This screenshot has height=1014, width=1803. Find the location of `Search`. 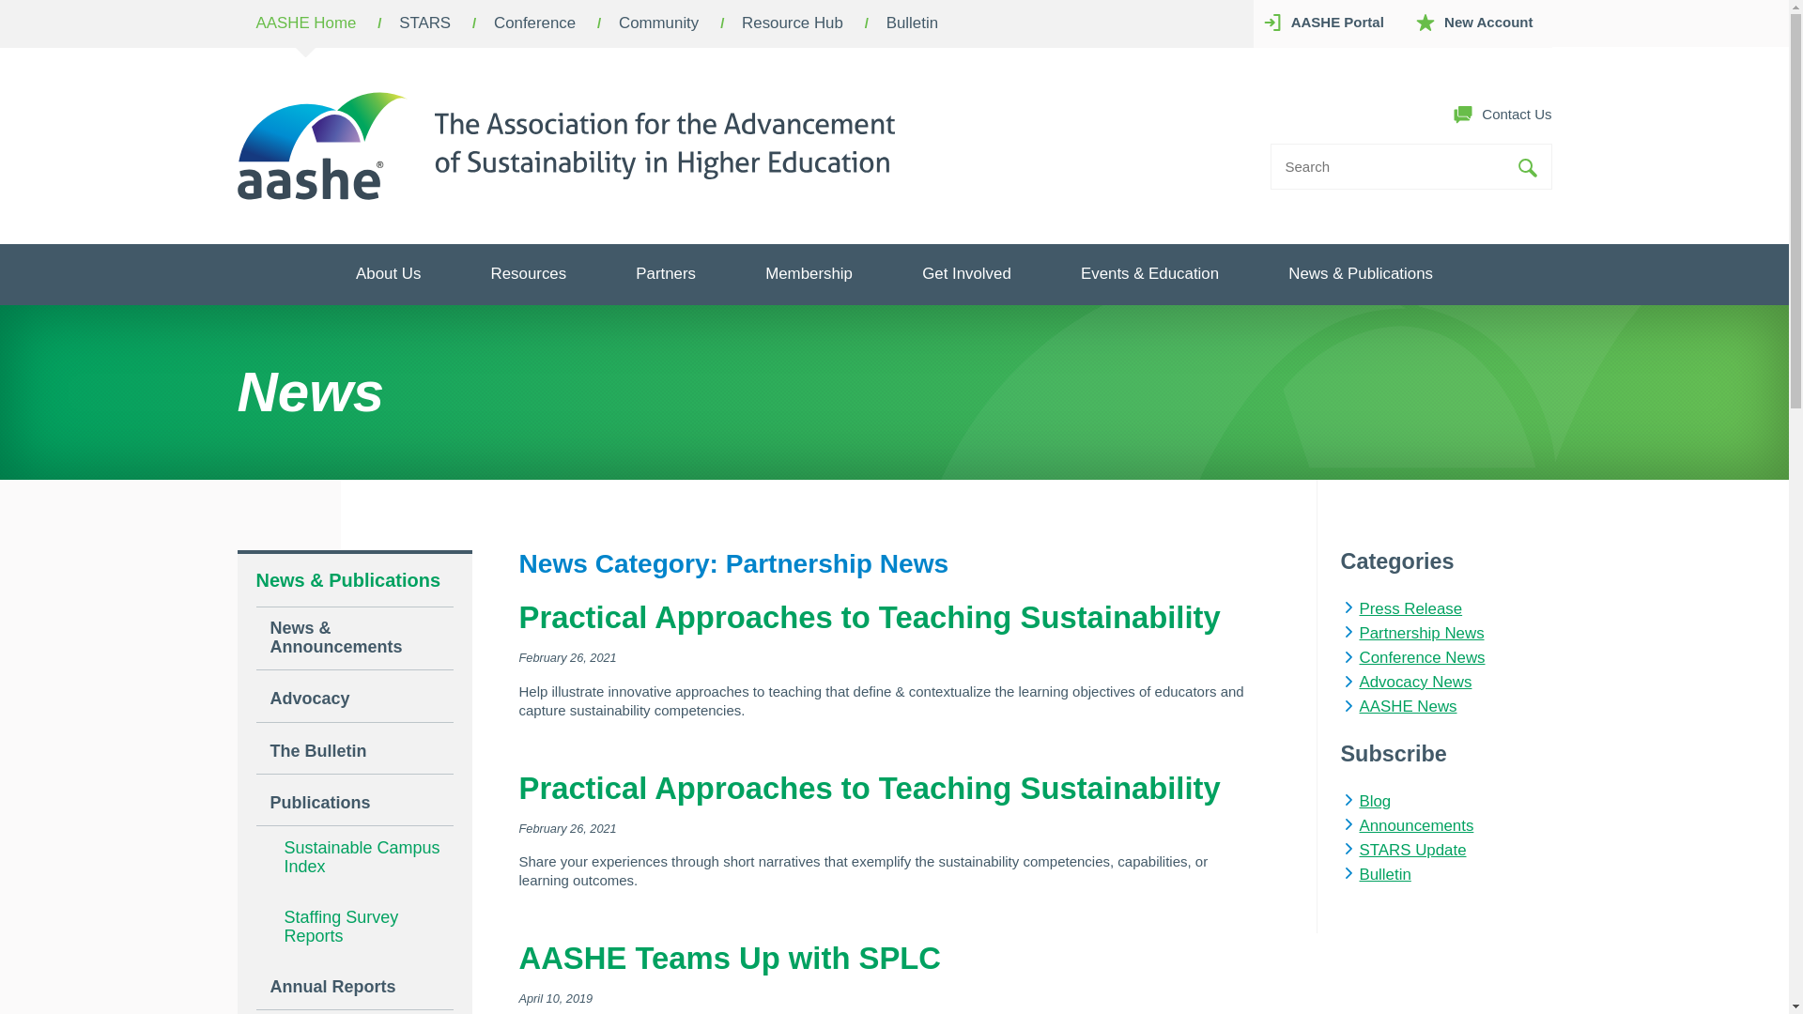

Search is located at coordinates (1527, 167).